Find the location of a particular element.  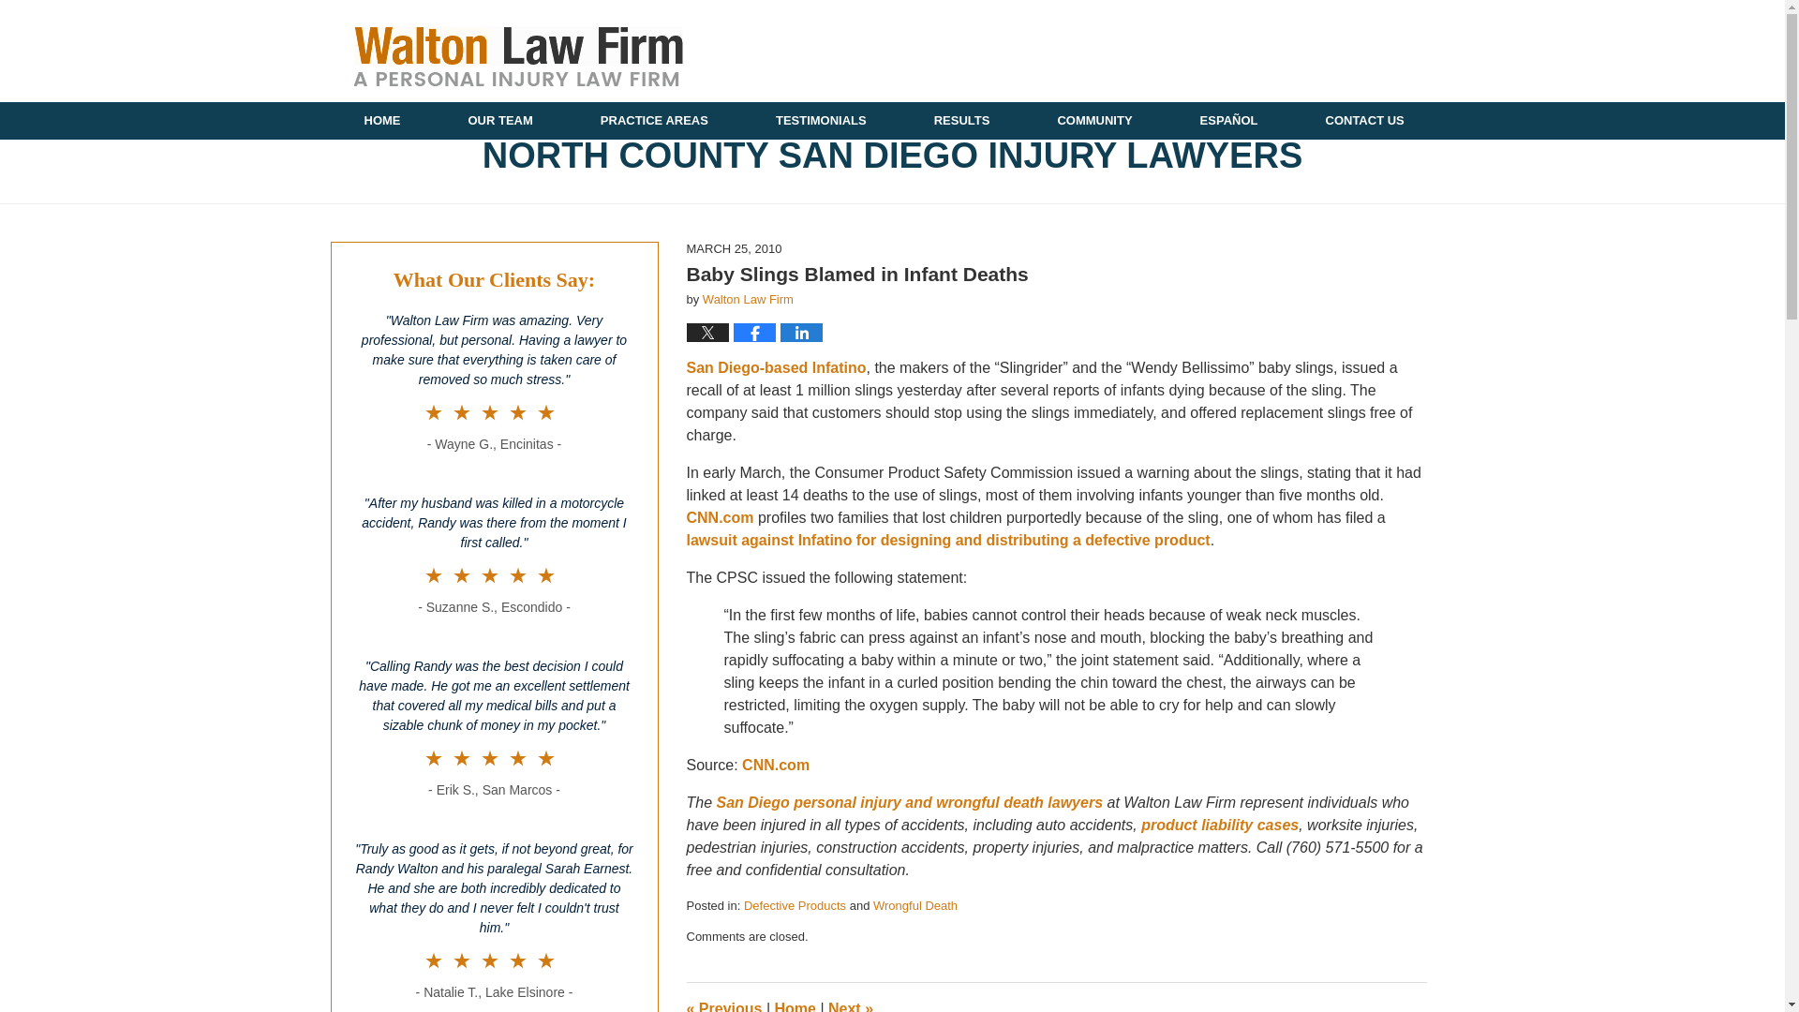

TESTIMONIALS is located at coordinates (821, 121).